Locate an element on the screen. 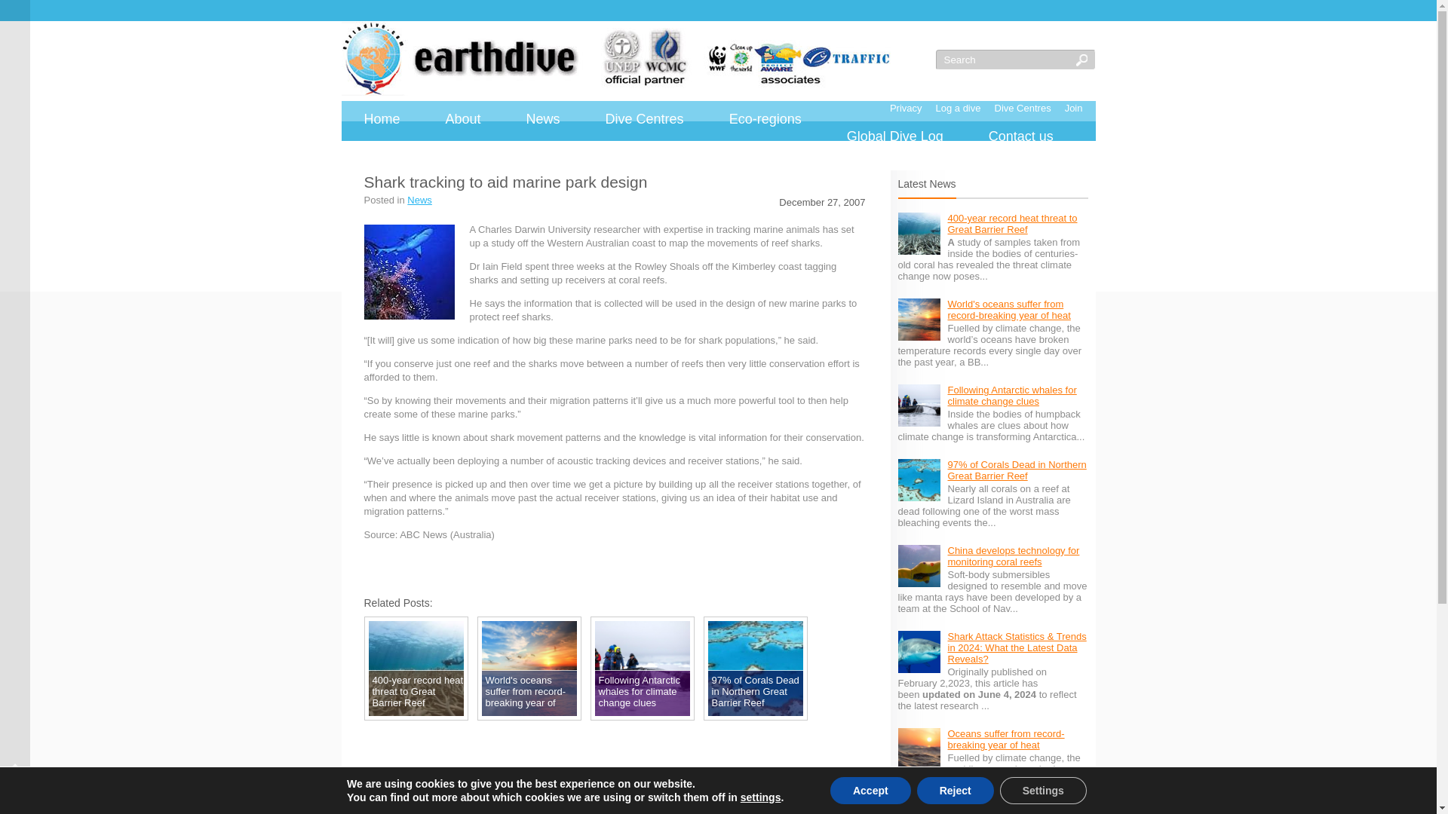 Image resolution: width=1448 pixels, height=814 pixels. Search is located at coordinates (1005, 59).